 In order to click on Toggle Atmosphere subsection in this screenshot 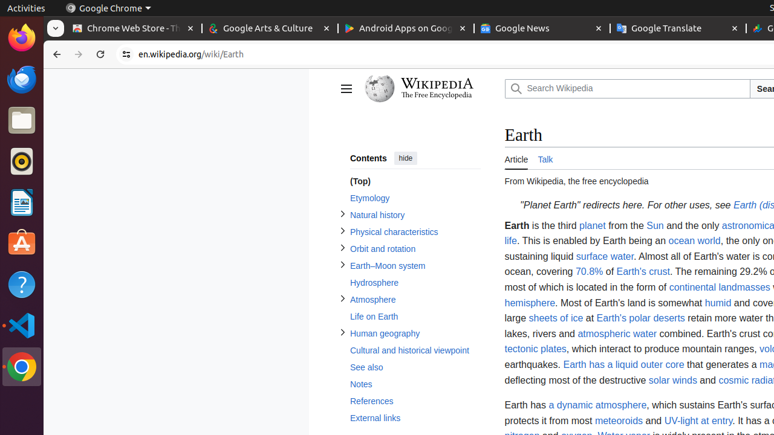, I will do `click(342, 298)`.